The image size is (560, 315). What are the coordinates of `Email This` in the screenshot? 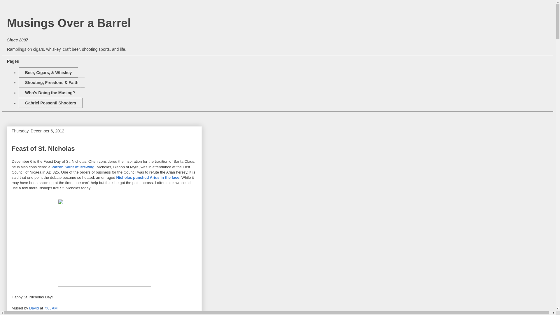 It's located at (20, 312).